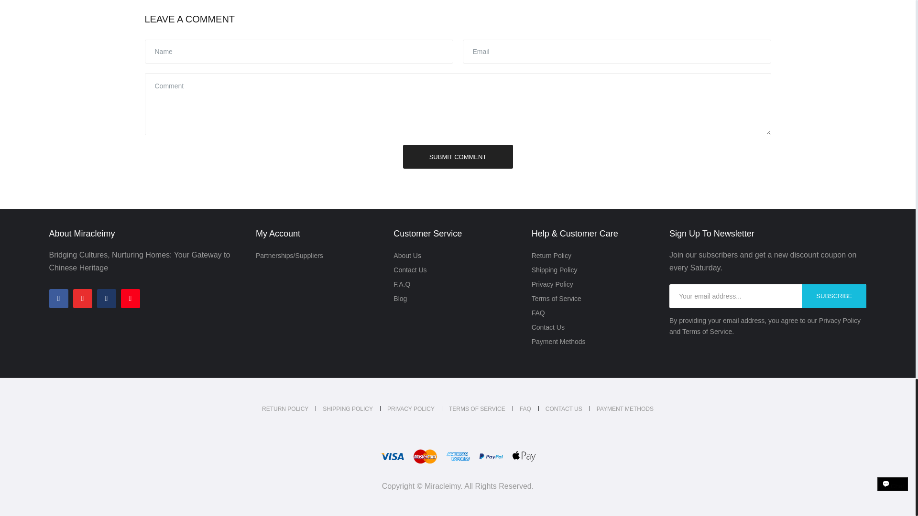  I want to click on Facebook, so click(58, 298).